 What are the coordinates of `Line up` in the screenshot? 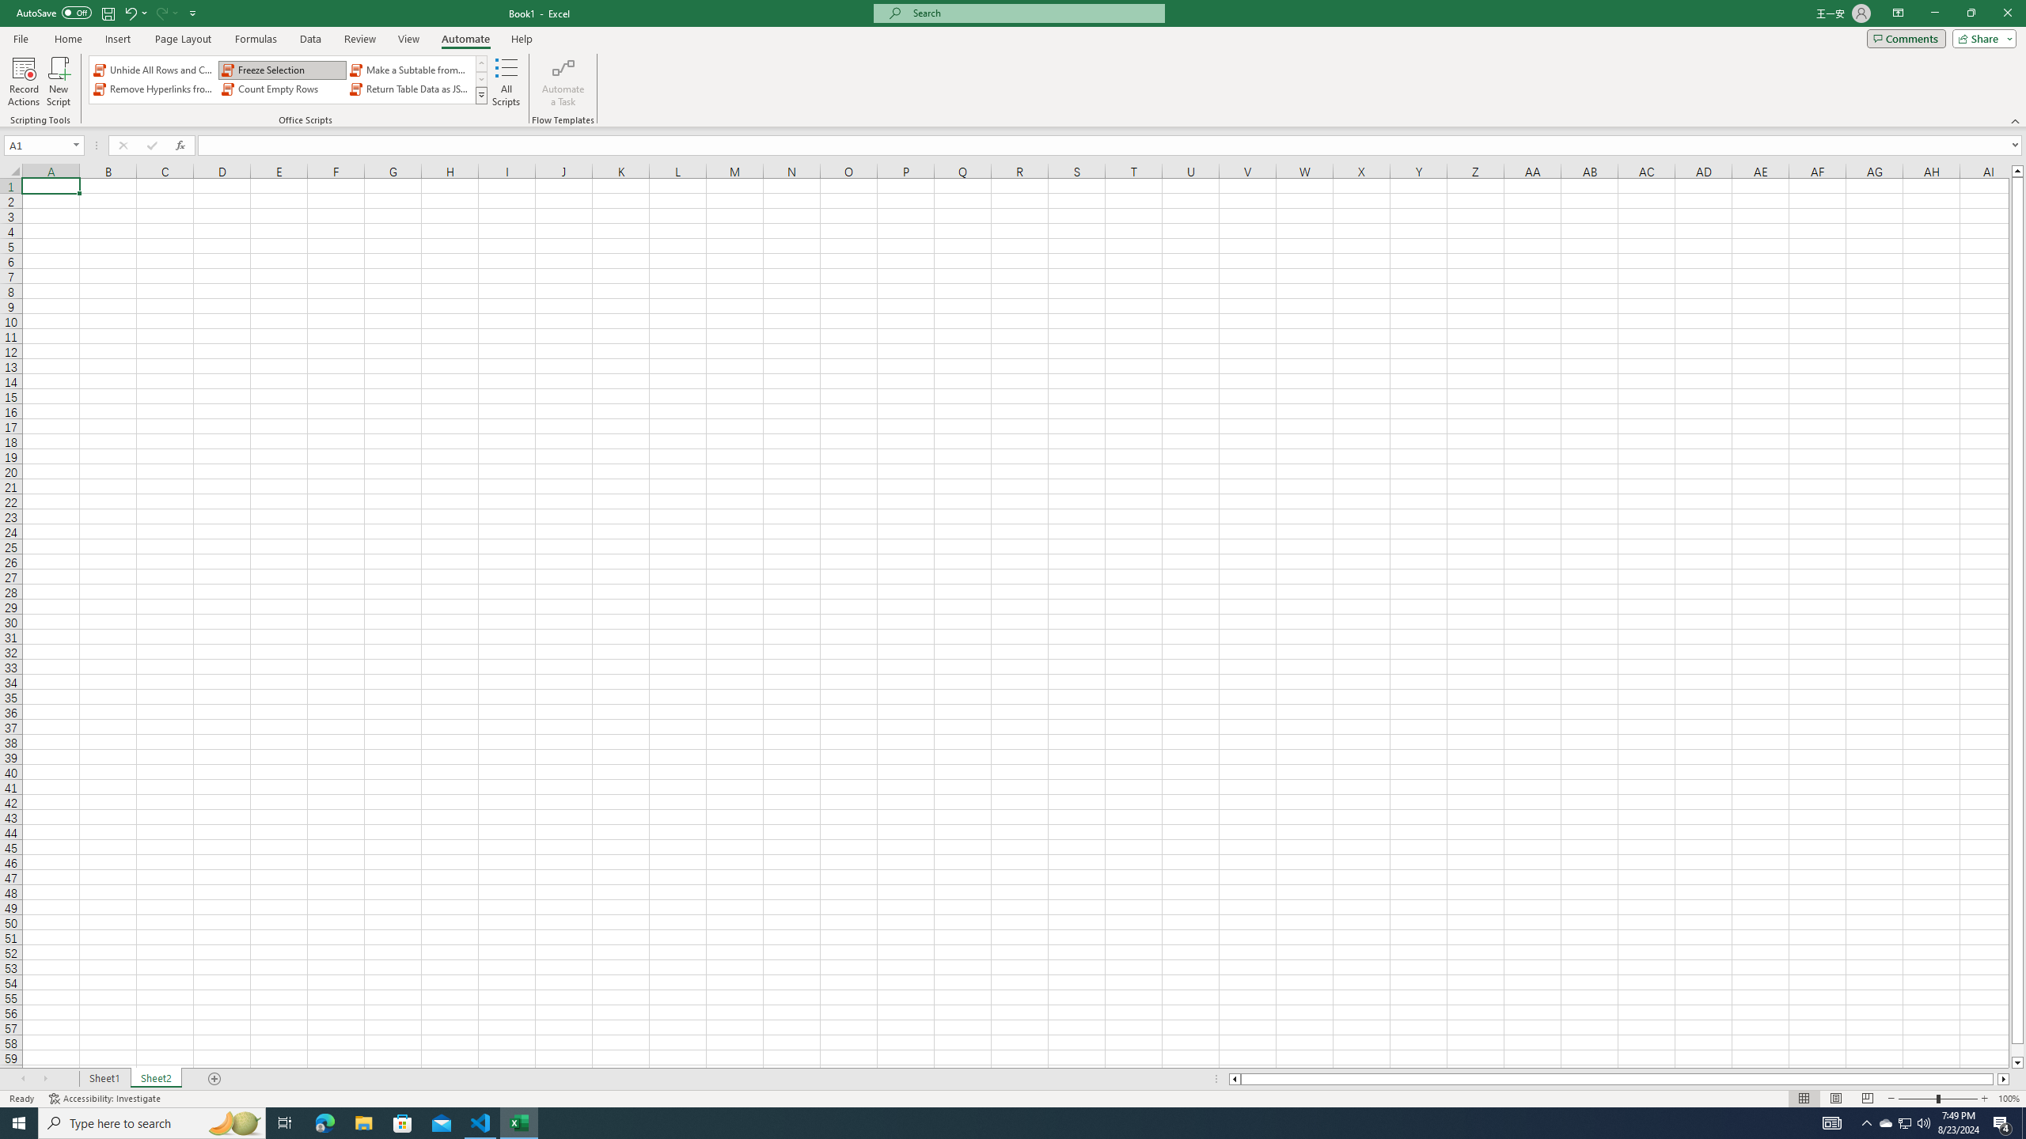 It's located at (2018, 171).